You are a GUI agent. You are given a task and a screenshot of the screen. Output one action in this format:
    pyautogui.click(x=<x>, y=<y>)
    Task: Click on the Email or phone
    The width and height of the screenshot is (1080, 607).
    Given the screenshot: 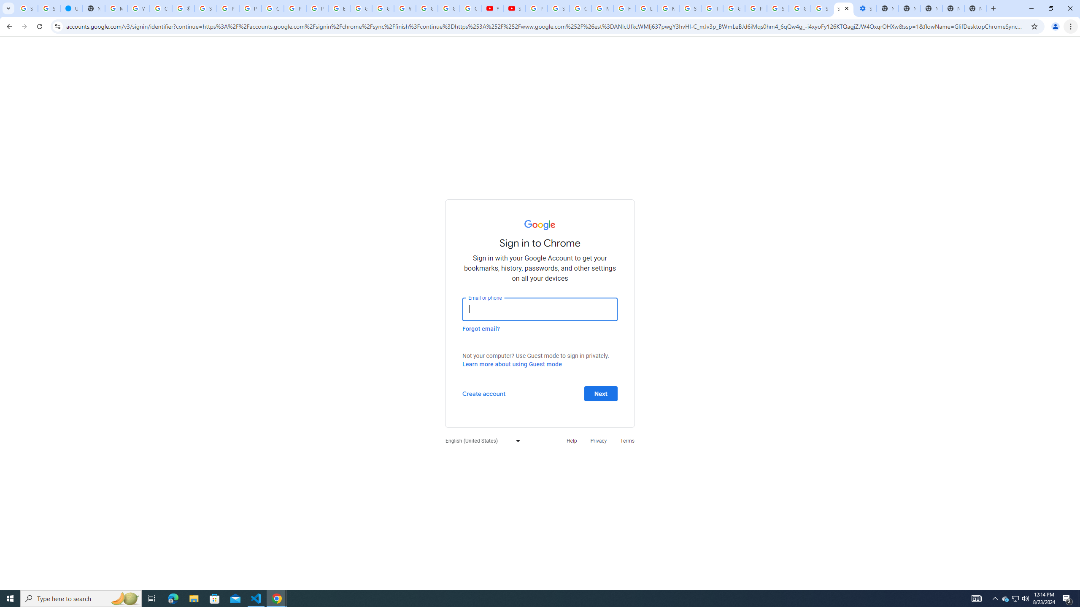 What is the action you would take?
    pyautogui.click(x=540, y=309)
    